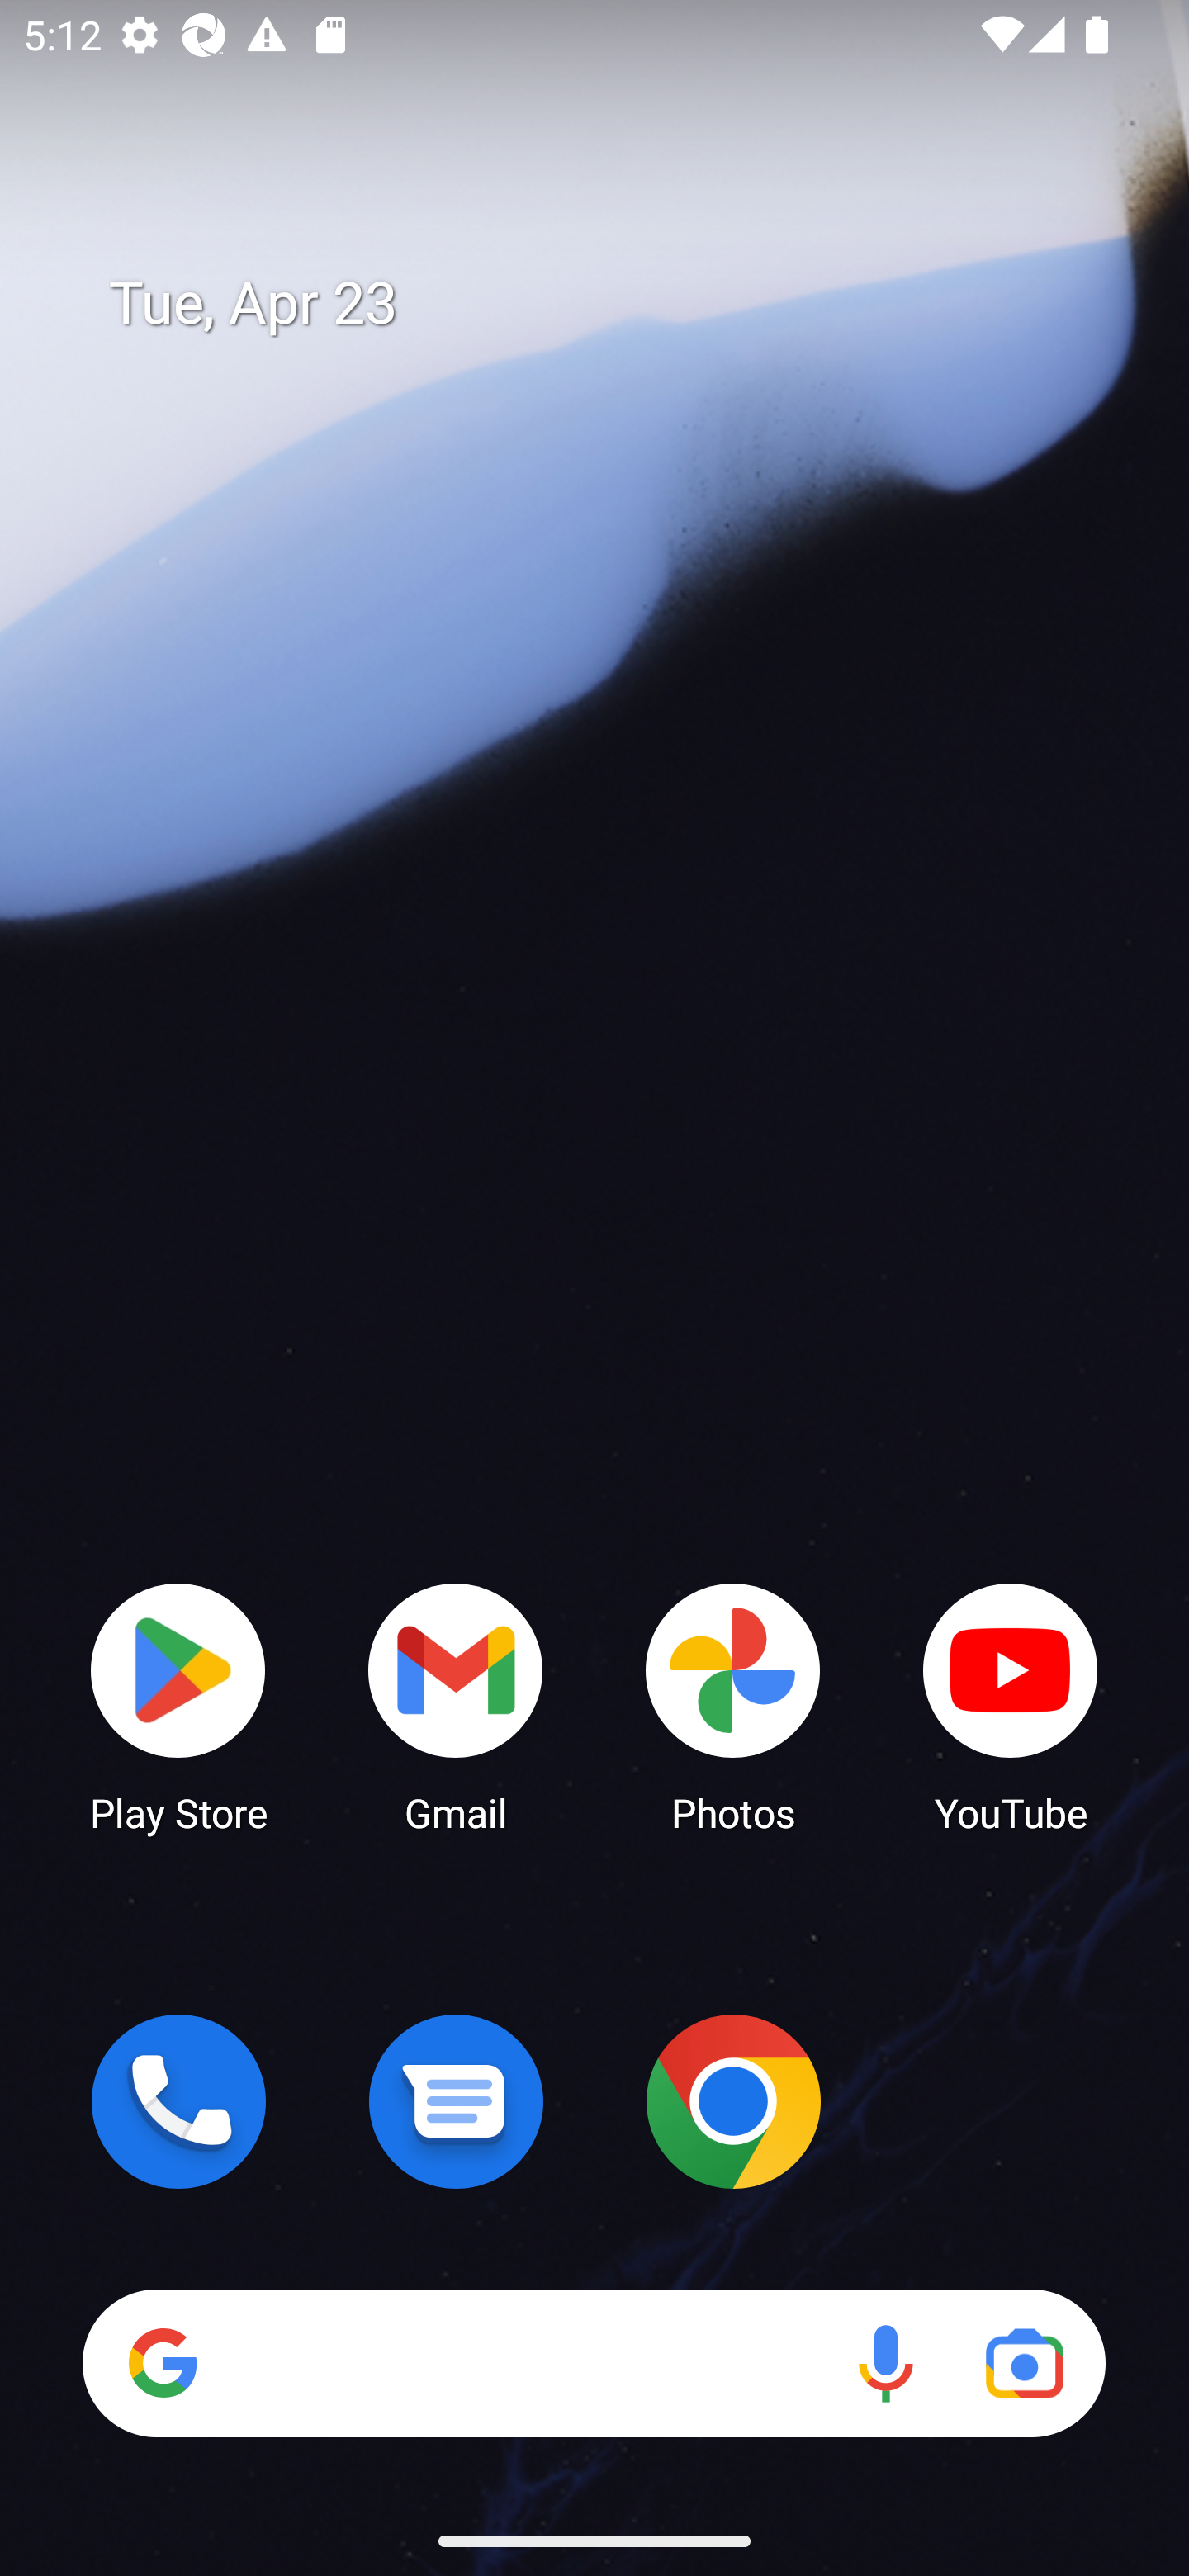 The width and height of the screenshot is (1189, 2576). I want to click on Tue, Apr 23, so click(618, 304).